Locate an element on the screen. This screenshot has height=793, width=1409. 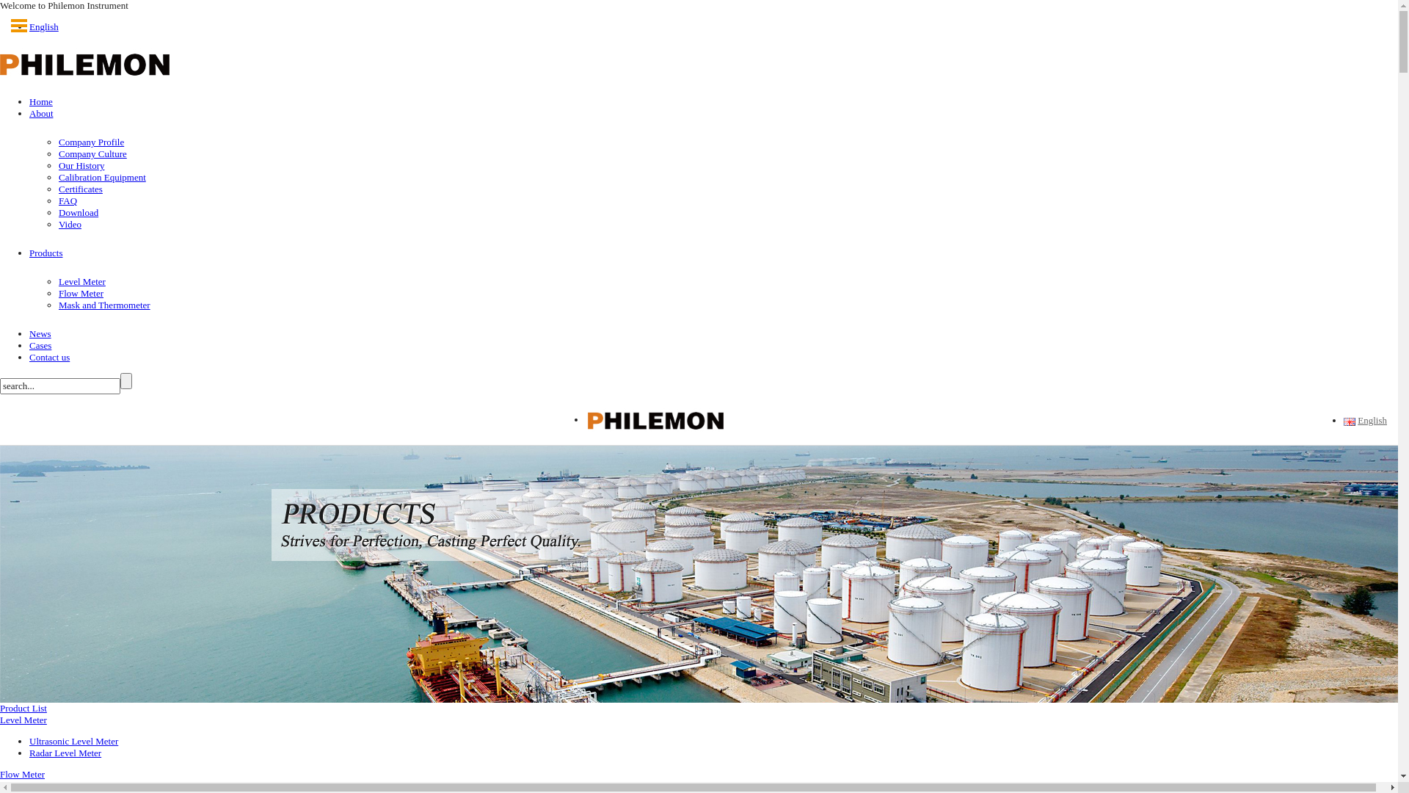
Radar Level Meter is located at coordinates (65, 753).